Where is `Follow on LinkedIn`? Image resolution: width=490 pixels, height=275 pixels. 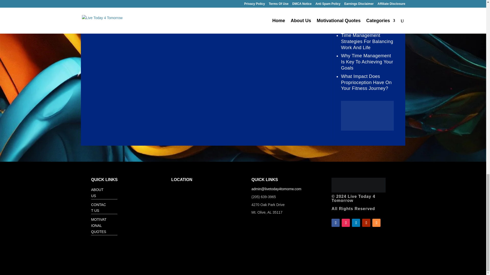
Follow on LinkedIn is located at coordinates (356, 223).